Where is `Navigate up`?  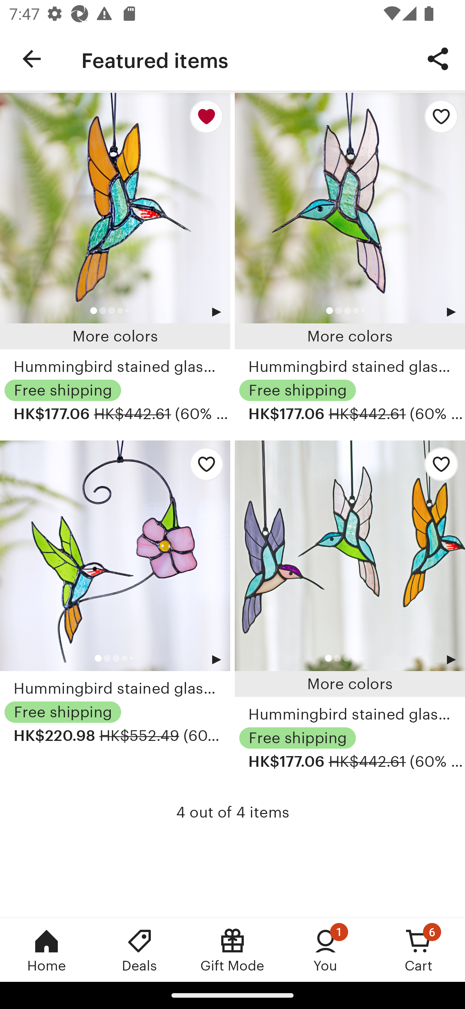 Navigate up is located at coordinates (32, 59).